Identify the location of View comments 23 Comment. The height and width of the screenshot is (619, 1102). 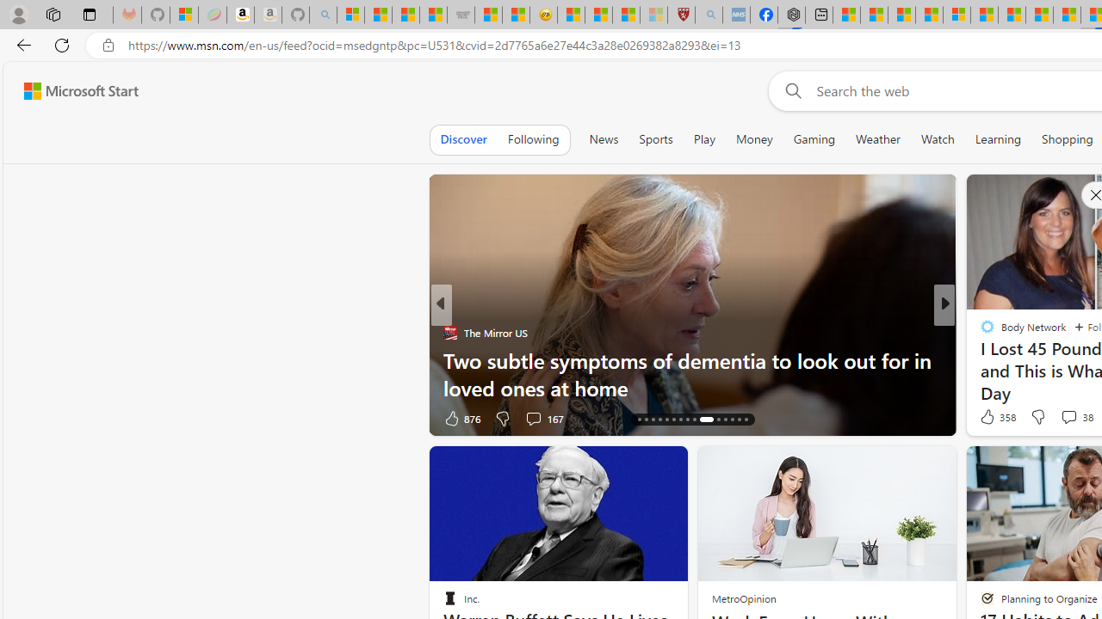
(1062, 418).